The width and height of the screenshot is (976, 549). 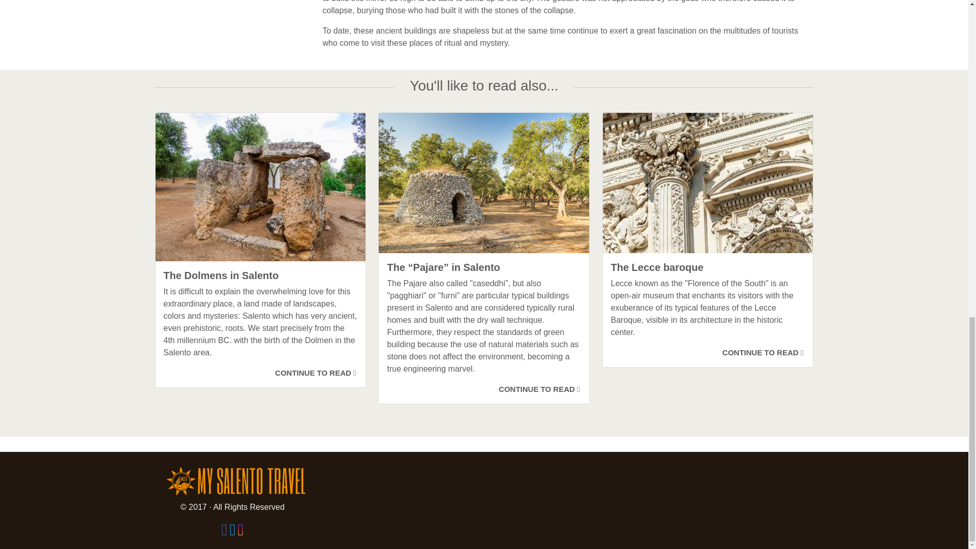 I want to click on The Lecce baroque, so click(x=708, y=267).